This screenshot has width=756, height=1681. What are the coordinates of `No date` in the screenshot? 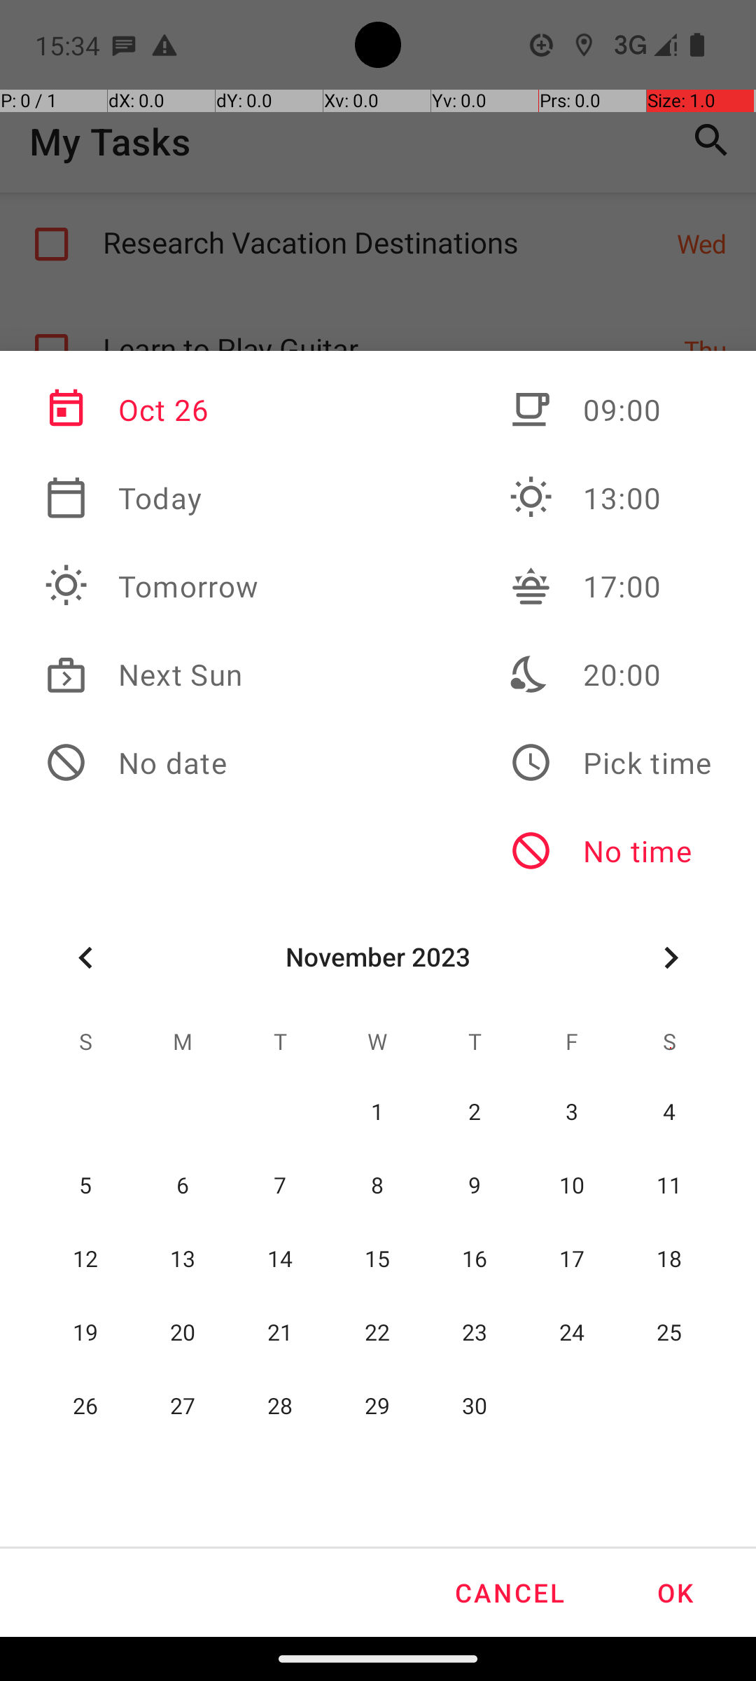 It's located at (152, 763).